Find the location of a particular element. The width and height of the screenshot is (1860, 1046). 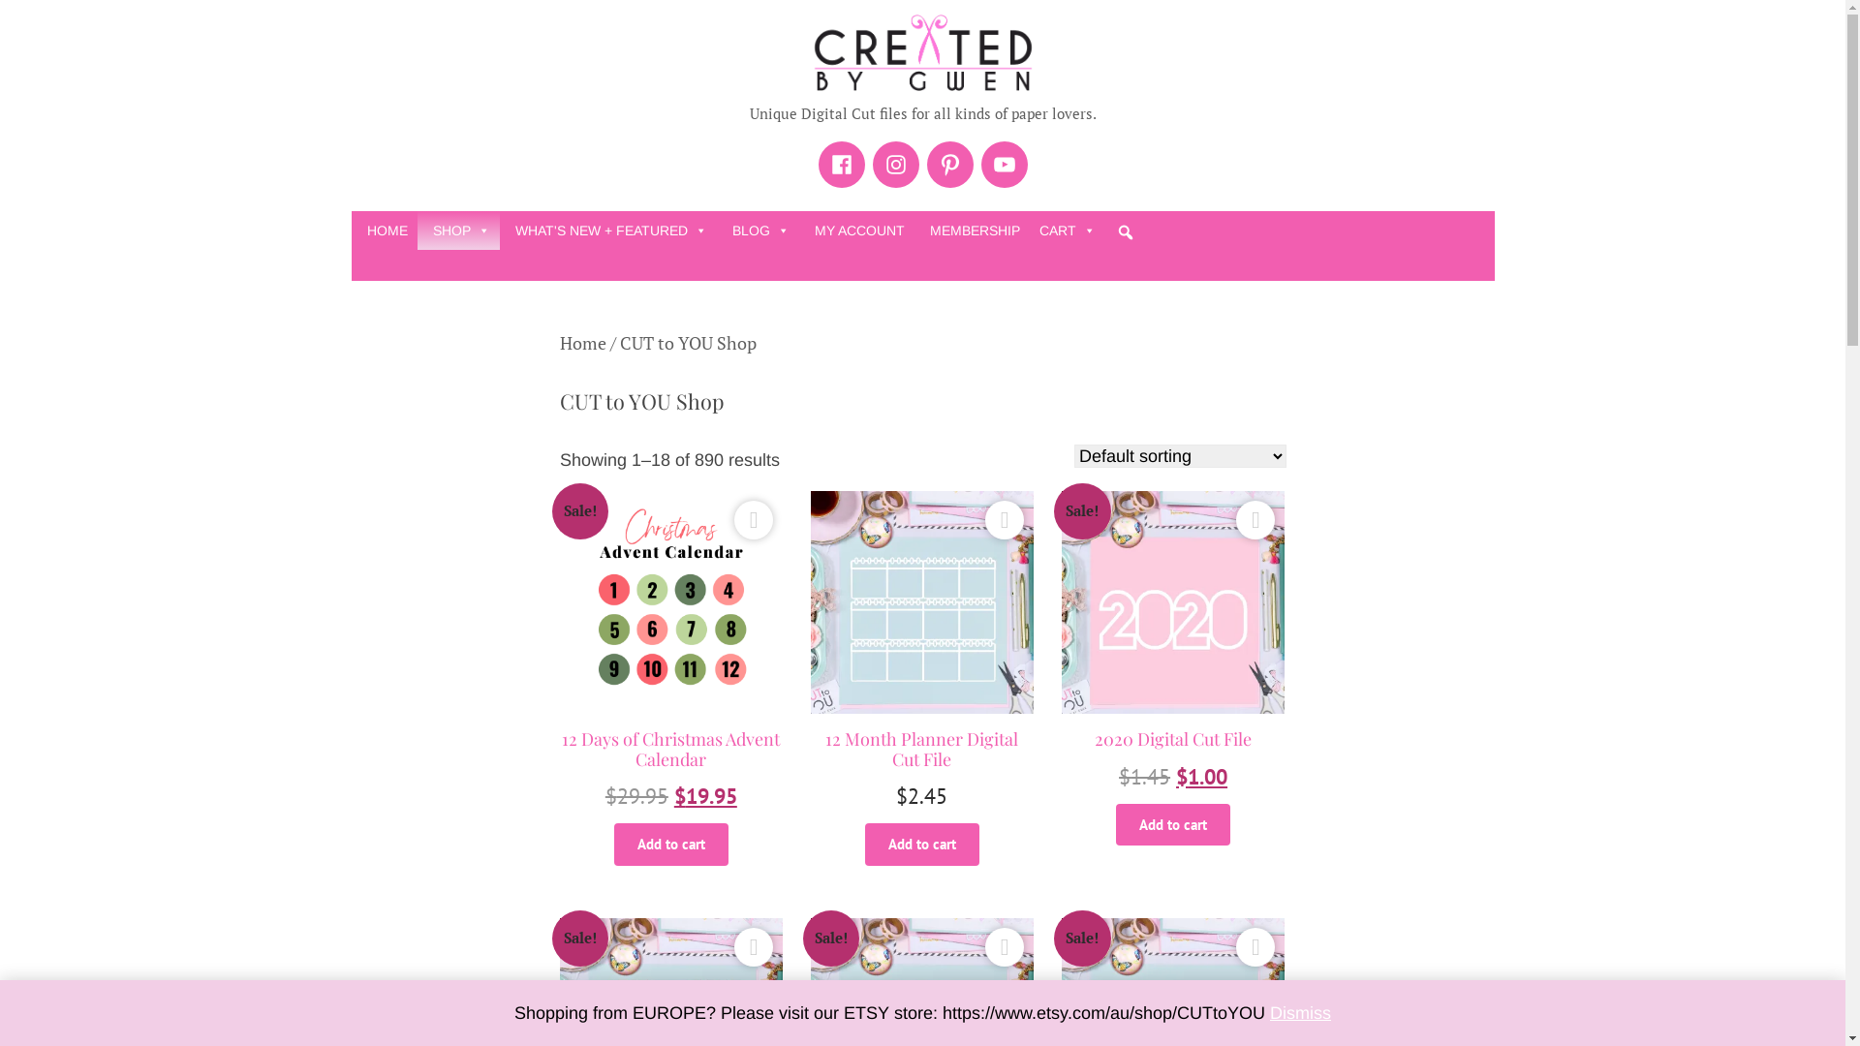

Sale!
12 Days of Christmas Advent Calendar
$29.95 $19.95 is located at coordinates (672, 672).